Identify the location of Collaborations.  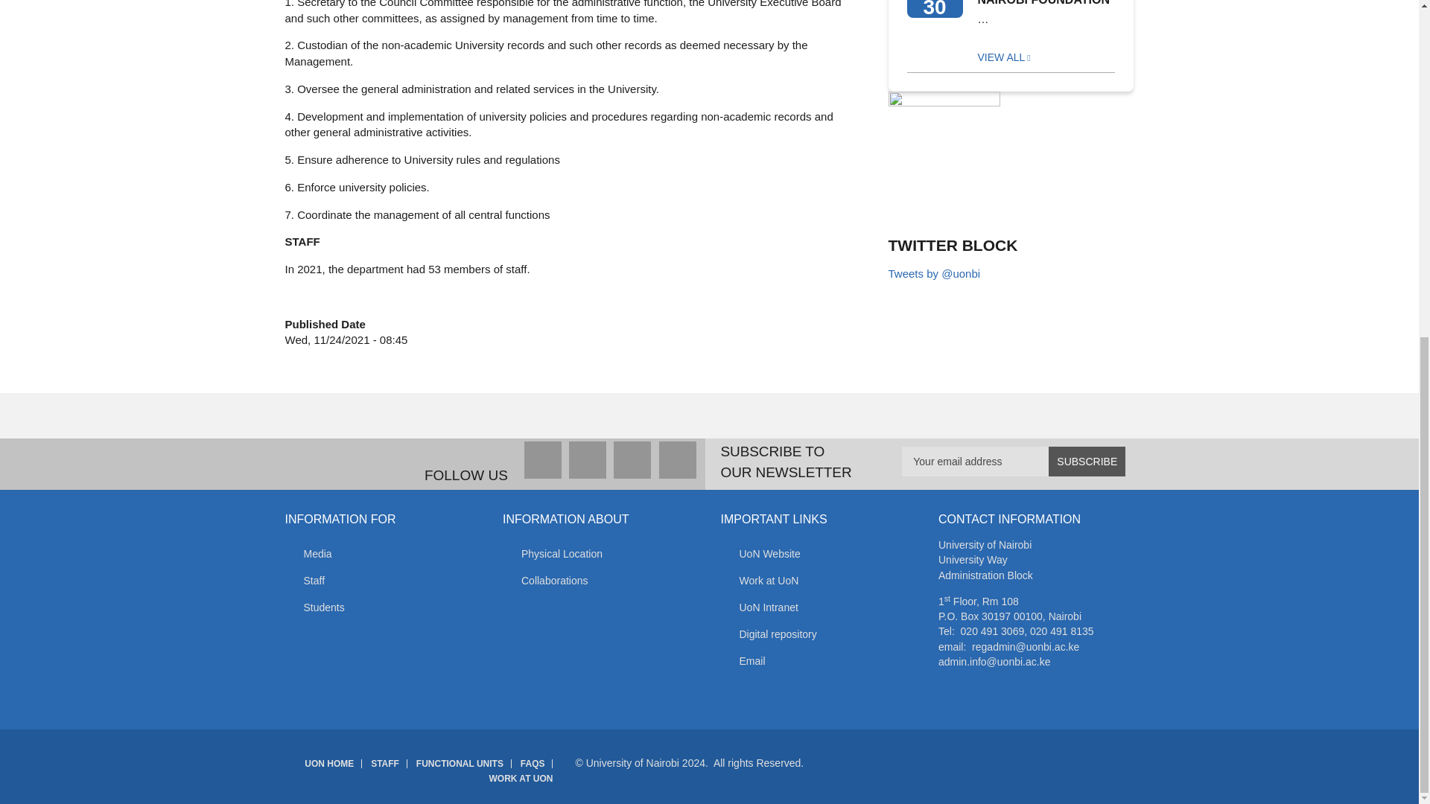
(600, 581).